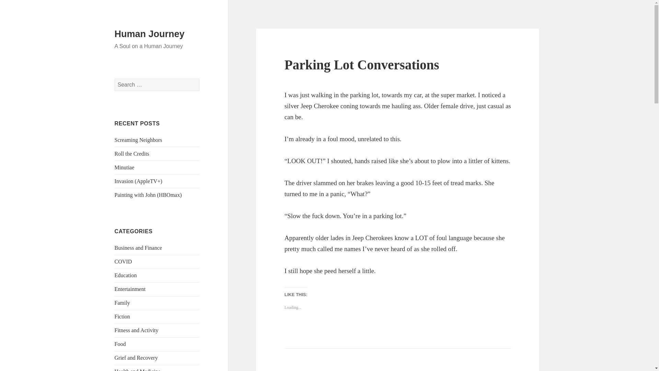 The height and width of the screenshot is (371, 659). Describe the element at coordinates (138, 370) in the screenshot. I see `Health and Medicine` at that location.